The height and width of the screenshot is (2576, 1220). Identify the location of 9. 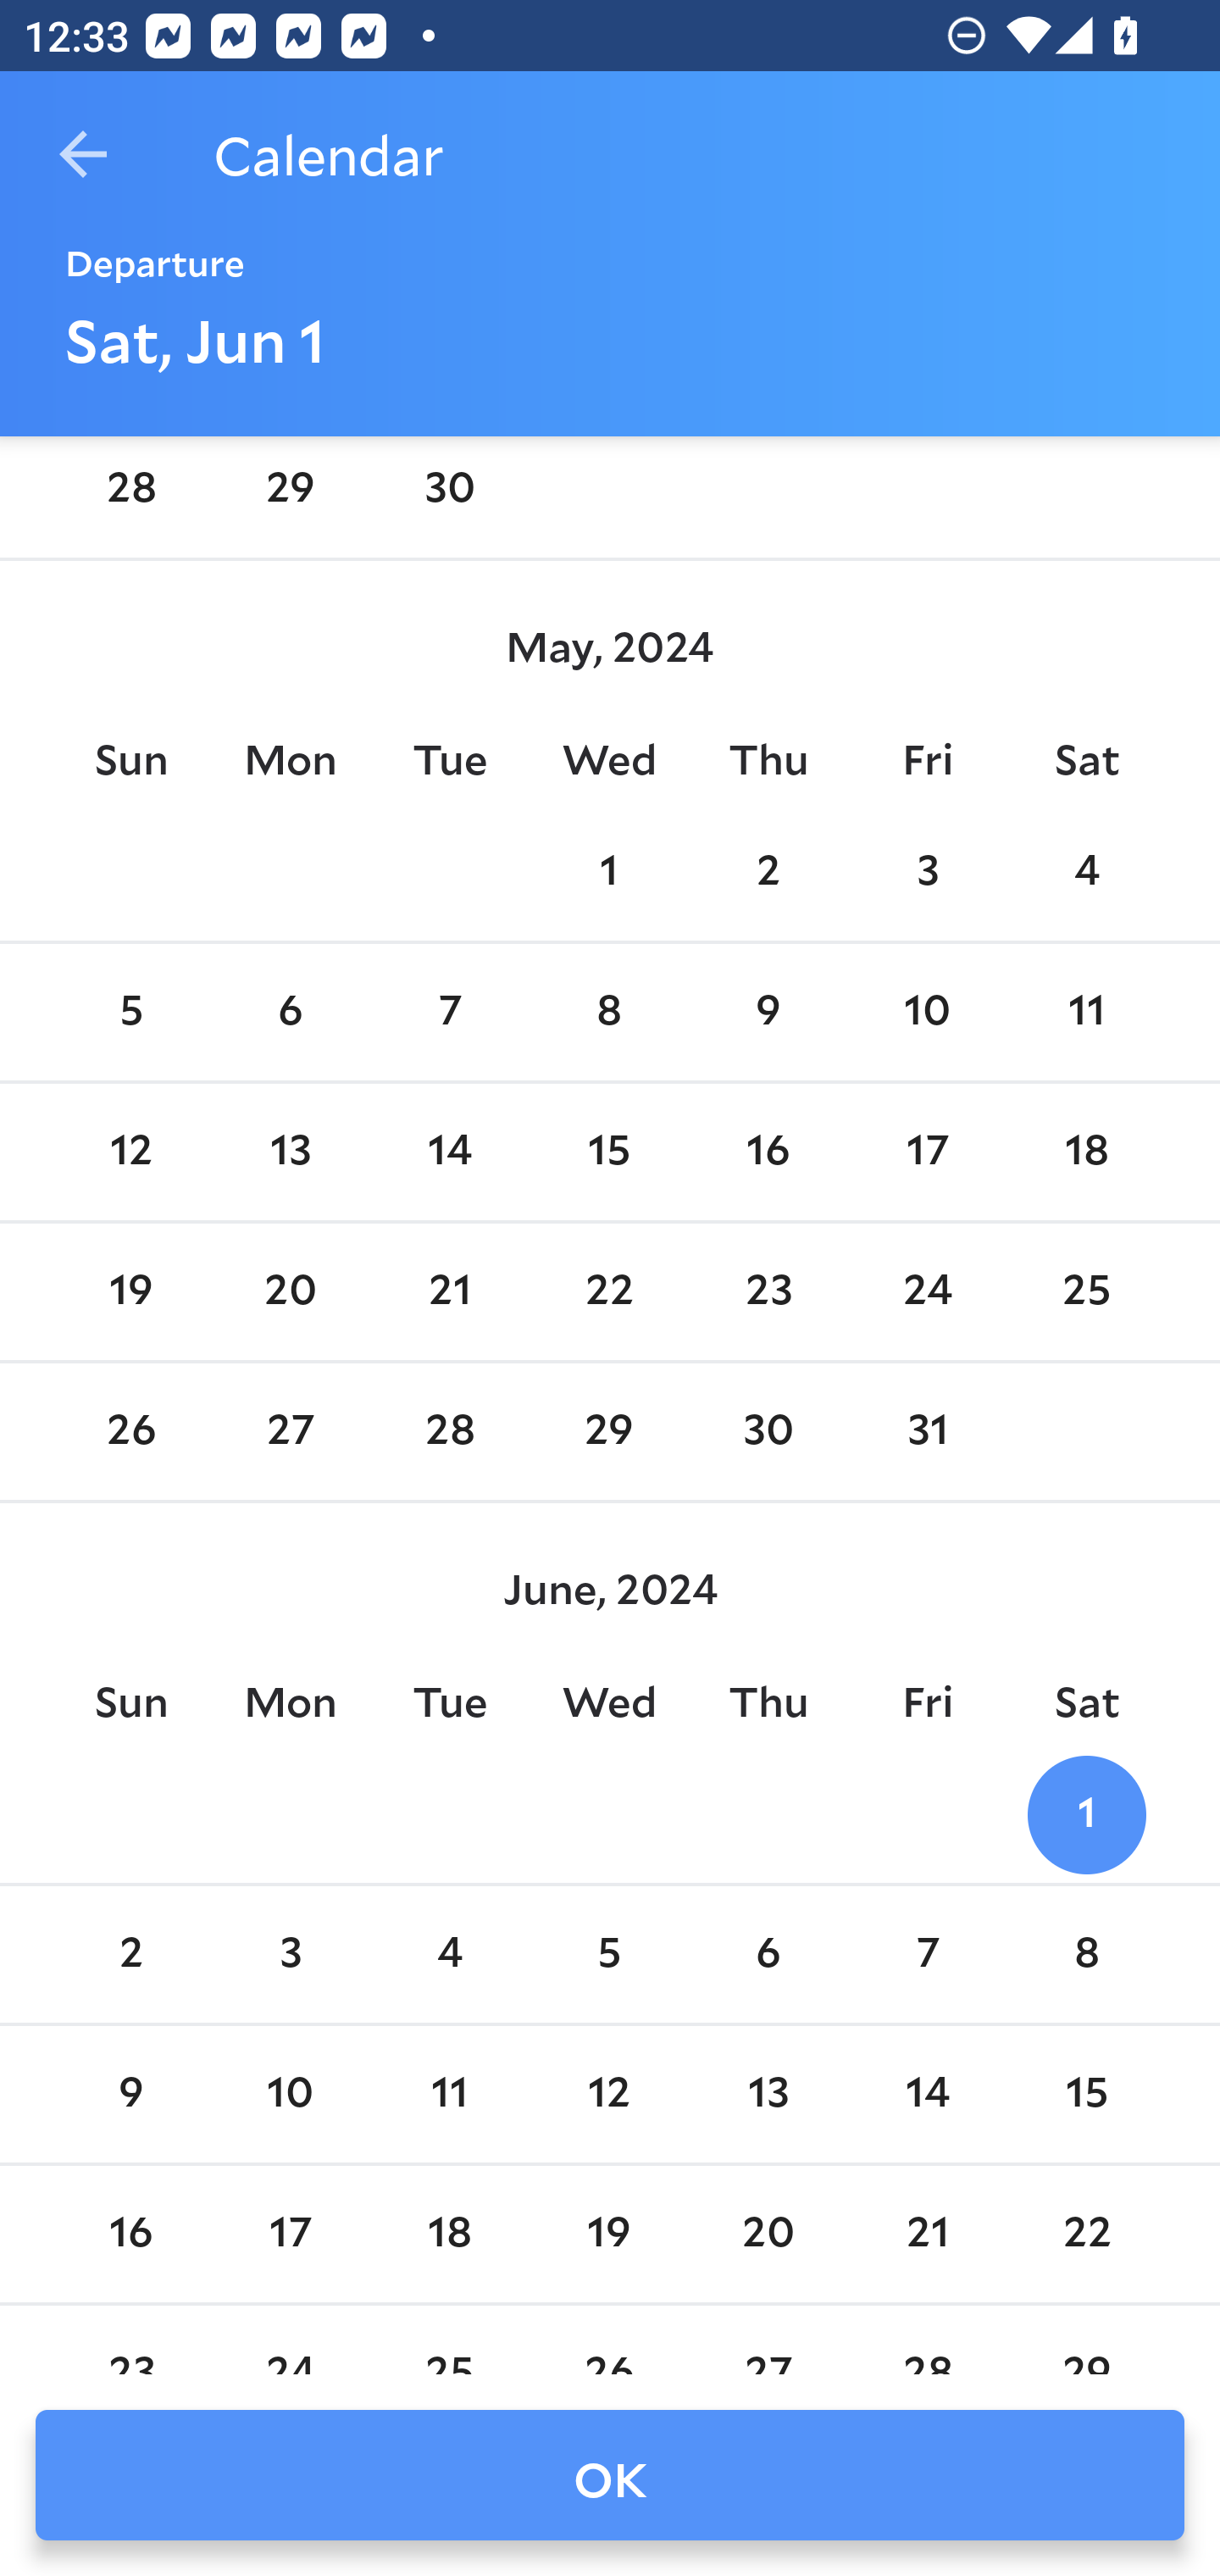
(130, 2094).